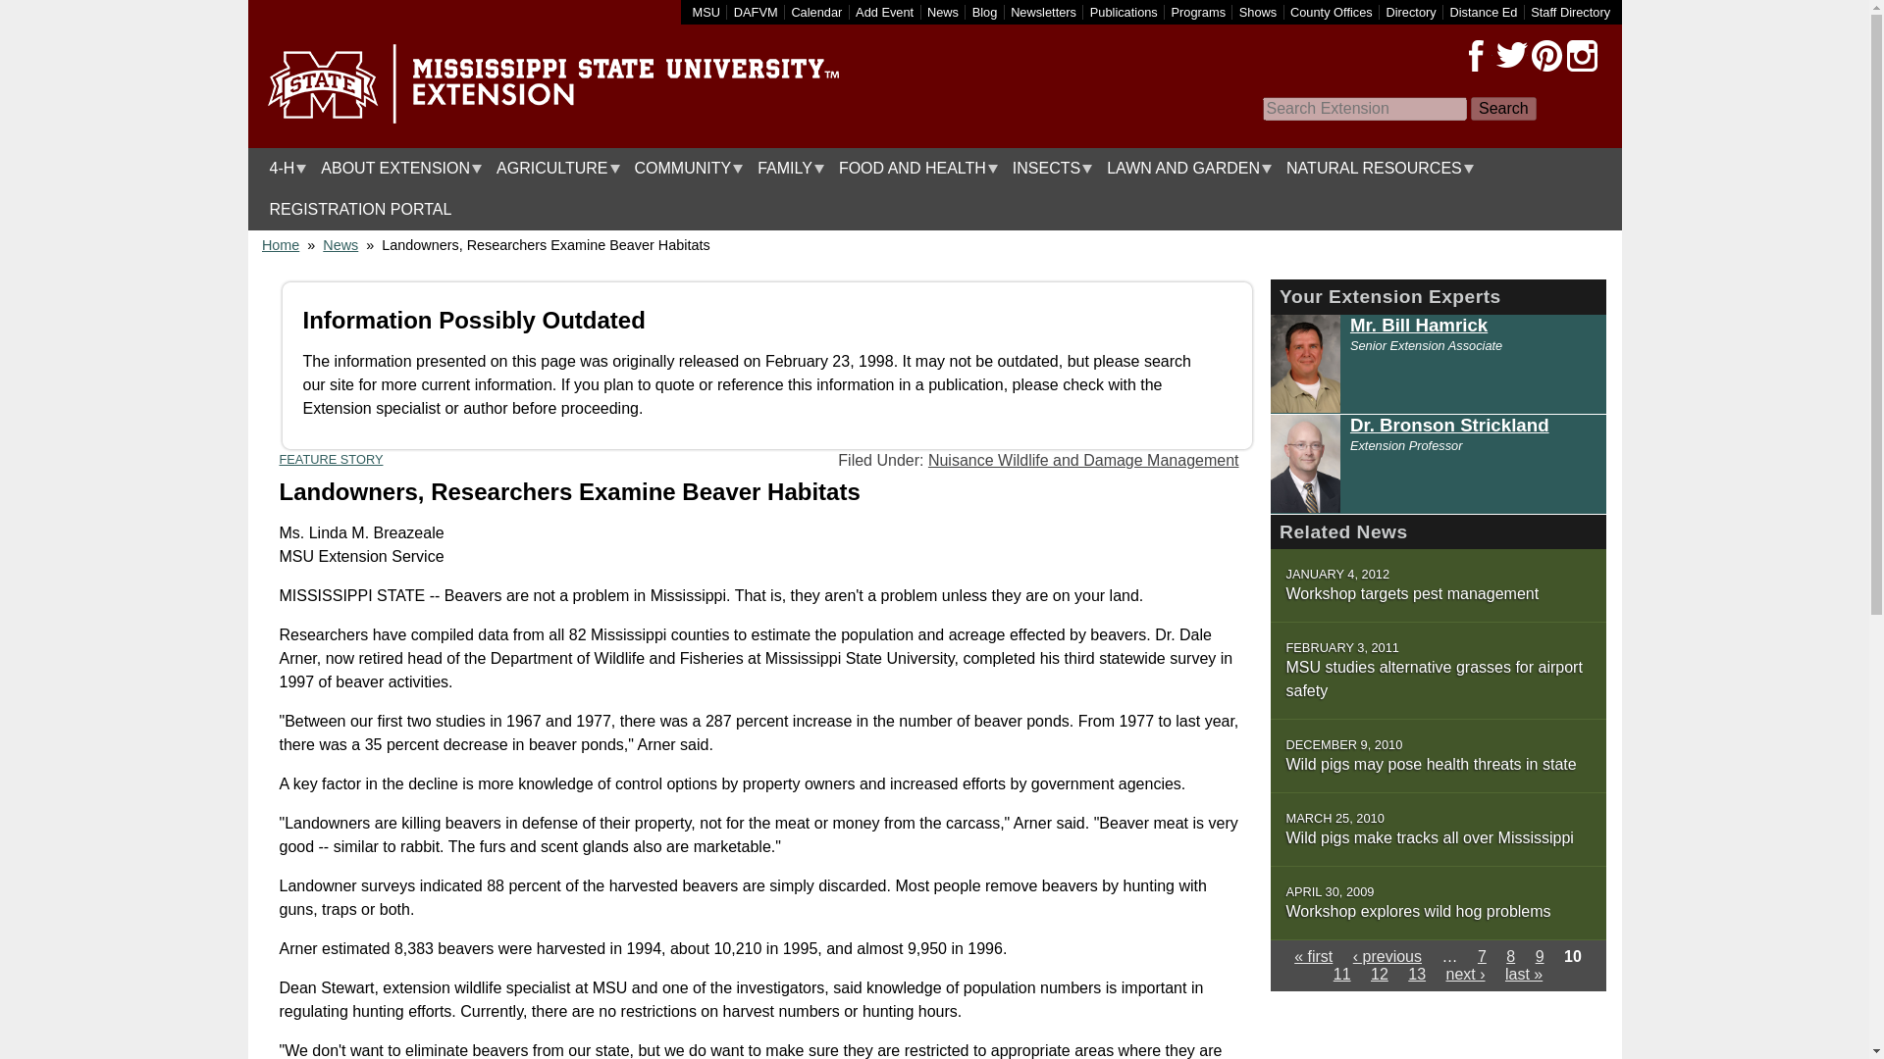 This screenshot has height=1059, width=1884. Describe the element at coordinates (1482, 12) in the screenshot. I see `Distance Ed` at that location.